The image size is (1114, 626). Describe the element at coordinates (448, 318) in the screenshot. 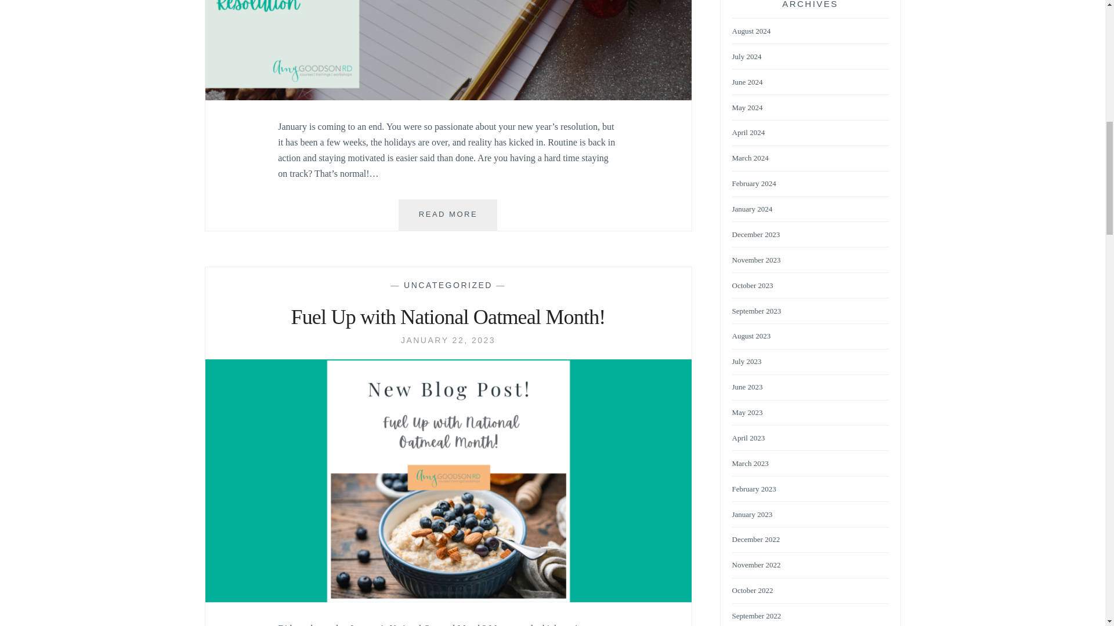

I see `Fuel Up with National Oatmeal Month!` at that location.